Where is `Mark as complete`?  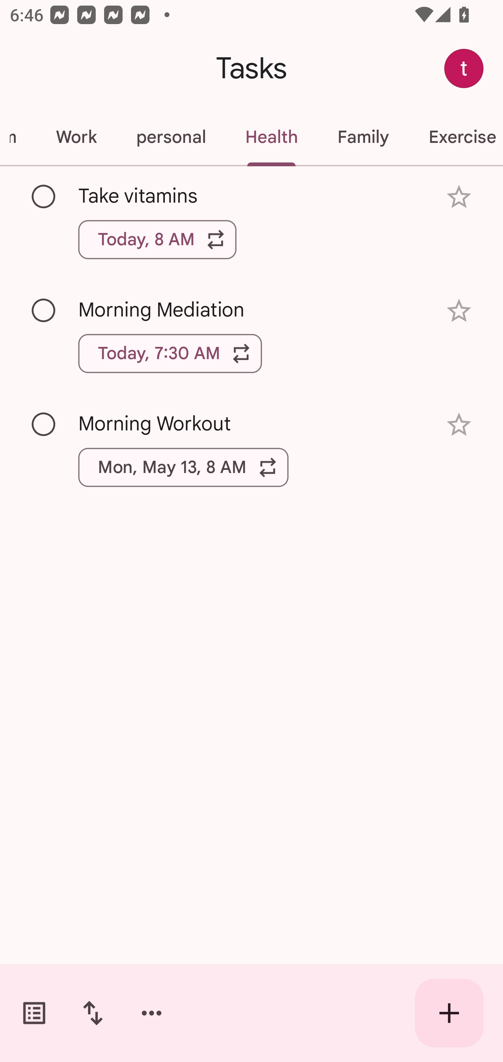 Mark as complete is located at coordinates (44, 197).